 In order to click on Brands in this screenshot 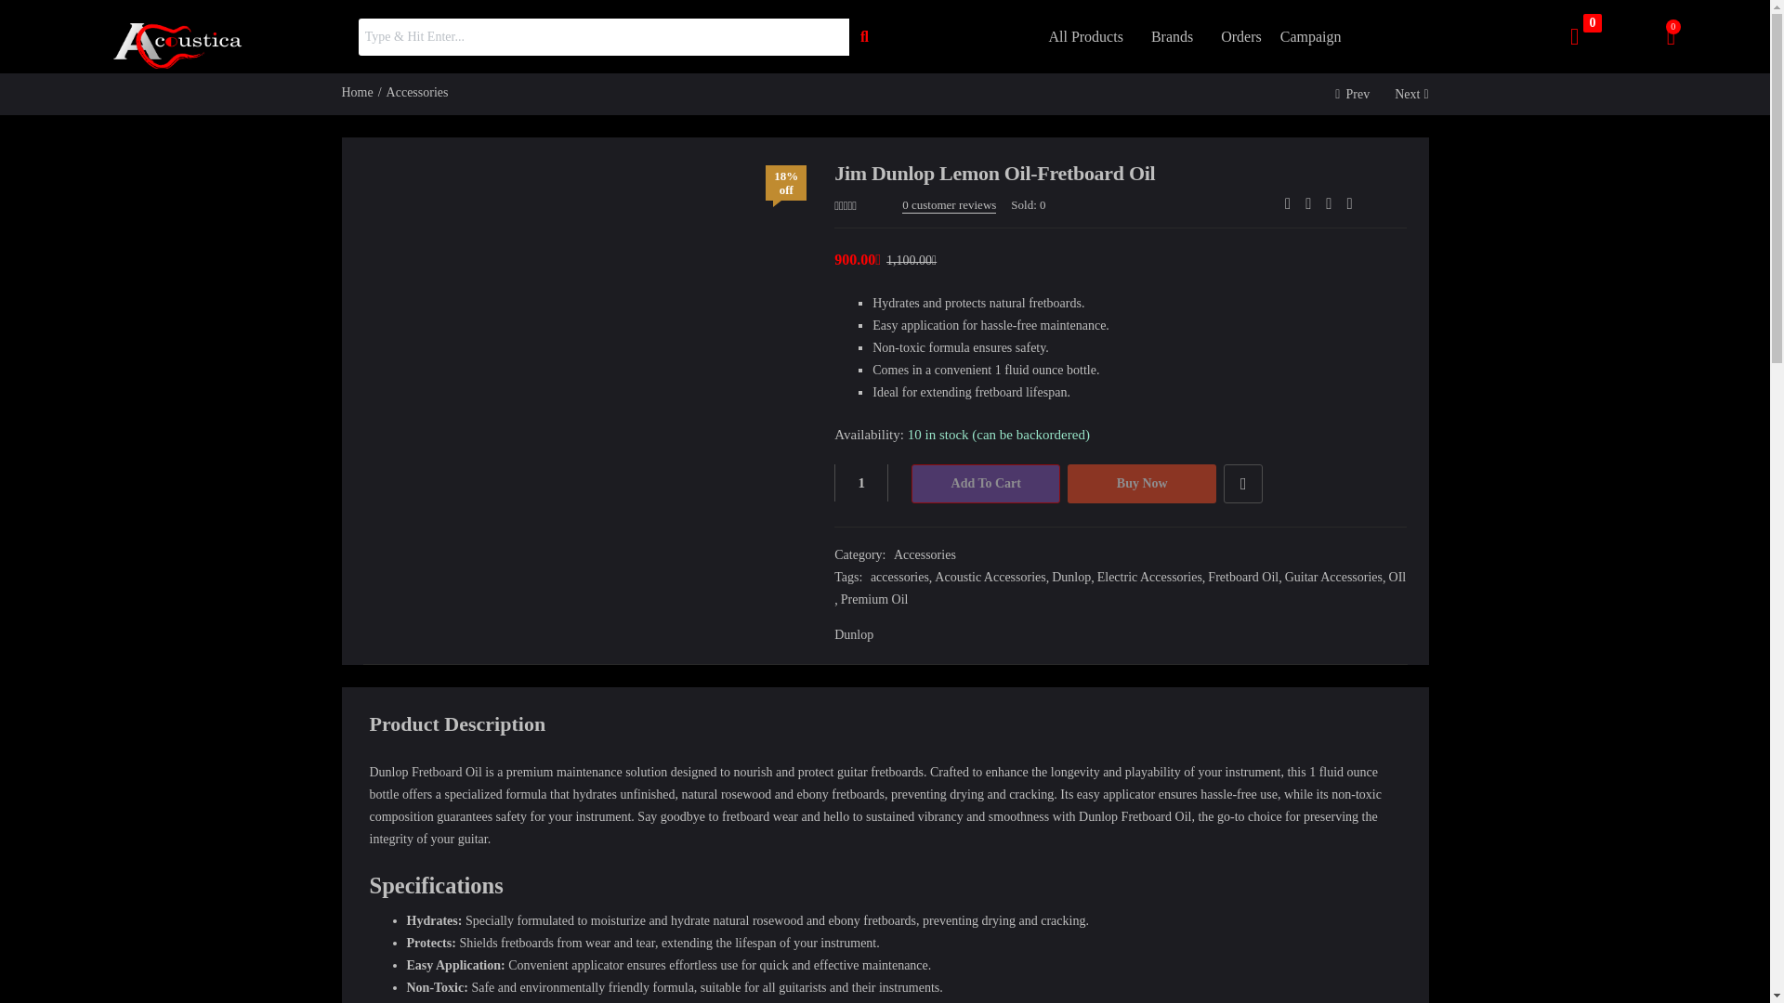, I will do `click(1176, 37)`.